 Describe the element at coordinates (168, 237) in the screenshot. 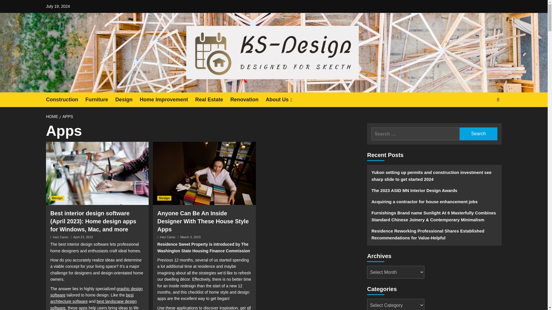

I see `Inez Caron` at that location.